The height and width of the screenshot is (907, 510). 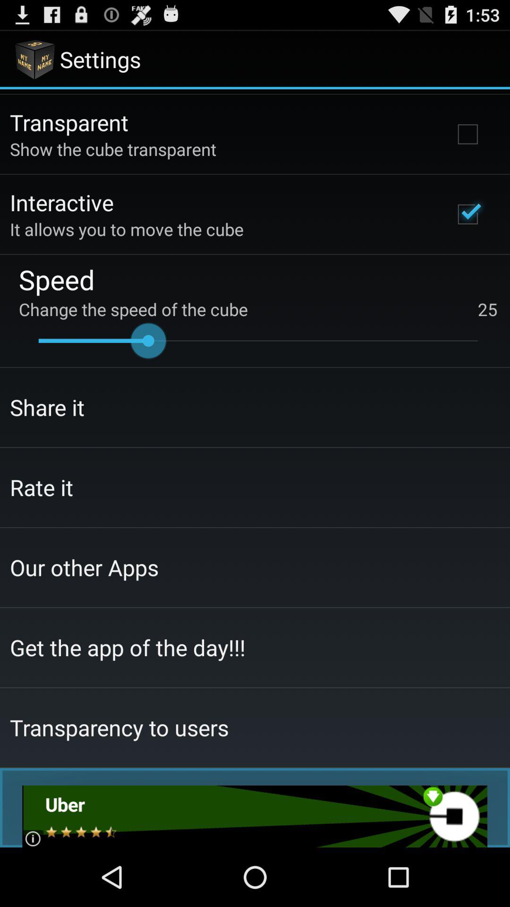 I want to click on select the item below the transparency to users item, so click(x=255, y=816).